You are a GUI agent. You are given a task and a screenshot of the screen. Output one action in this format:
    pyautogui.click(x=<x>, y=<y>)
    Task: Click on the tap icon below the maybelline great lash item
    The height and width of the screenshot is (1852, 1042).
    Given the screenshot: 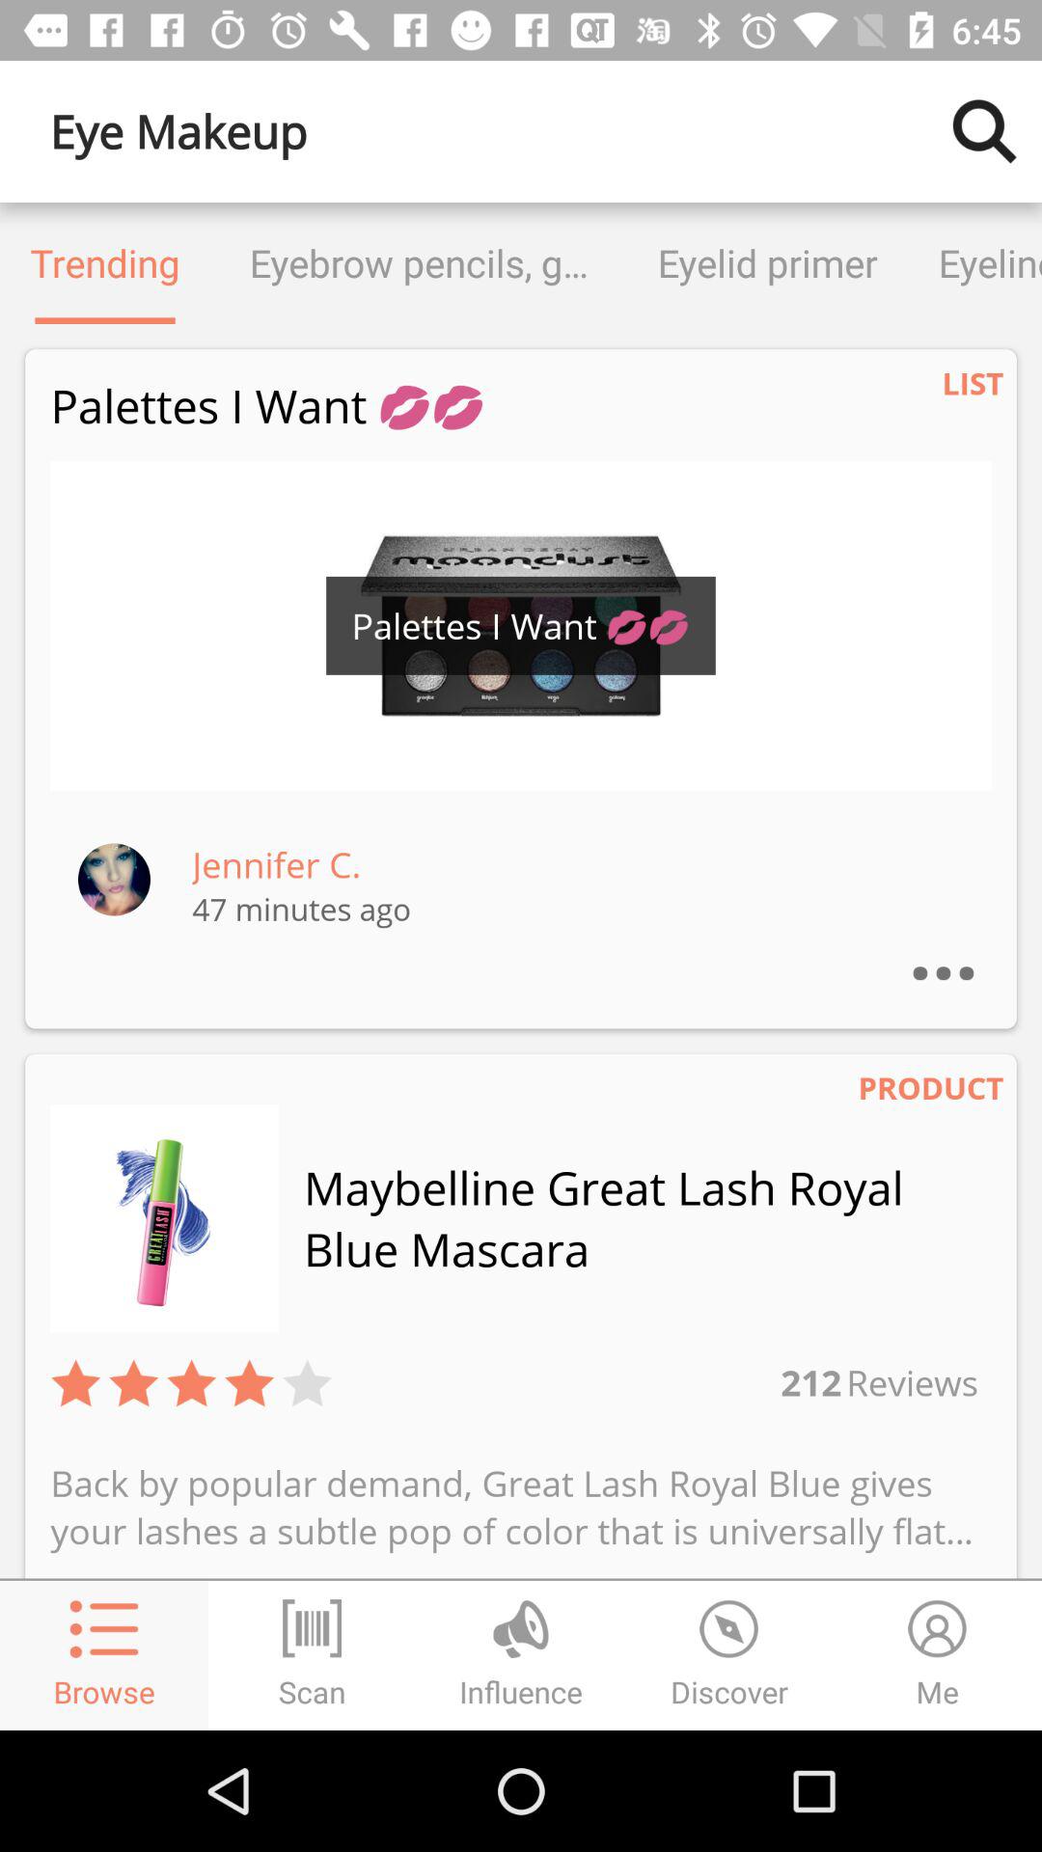 What is the action you would take?
    pyautogui.click(x=910, y=1381)
    